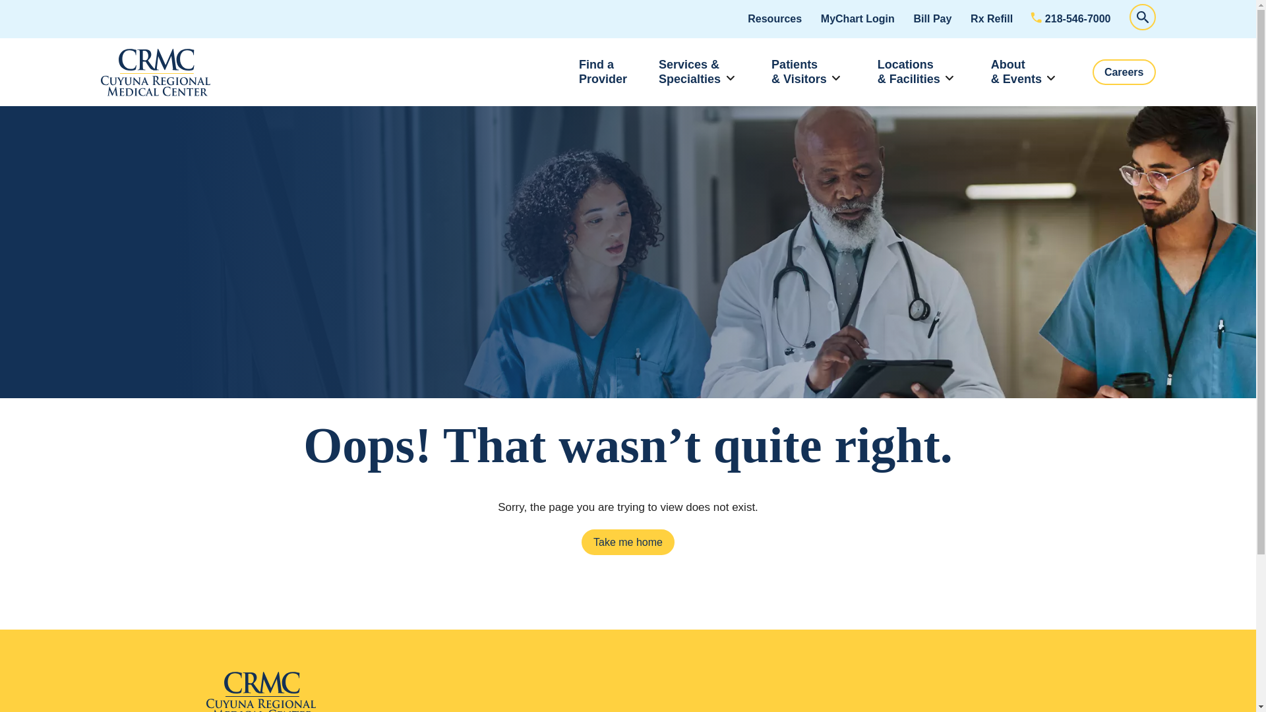  What do you see at coordinates (154, 72) in the screenshot?
I see `Interwest` at bounding box center [154, 72].